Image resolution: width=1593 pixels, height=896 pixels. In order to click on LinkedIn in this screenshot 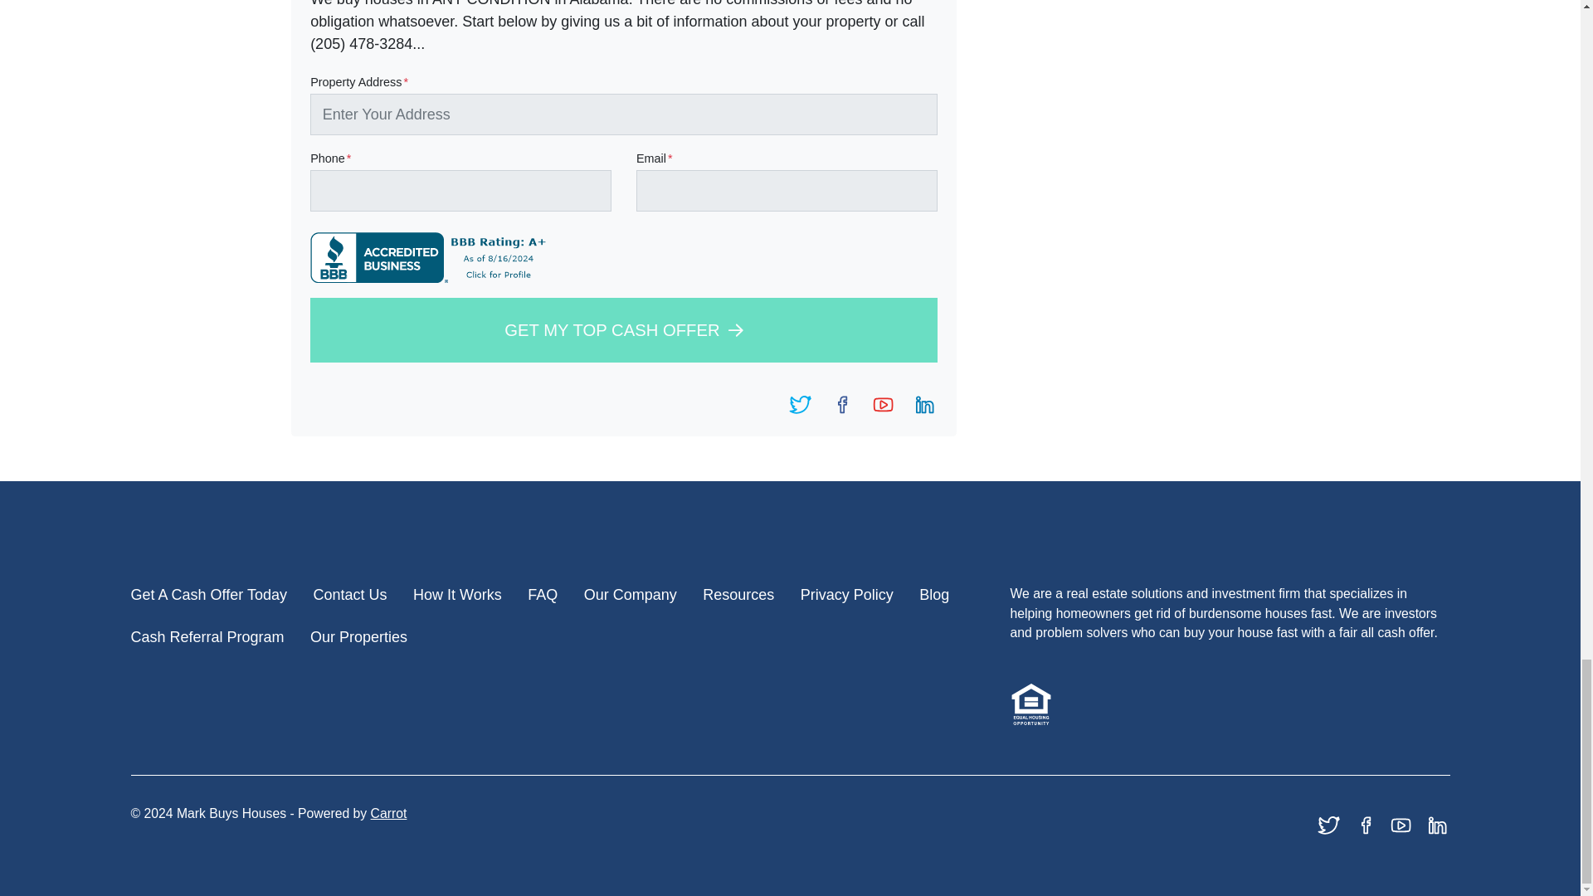, I will do `click(925, 405)`.